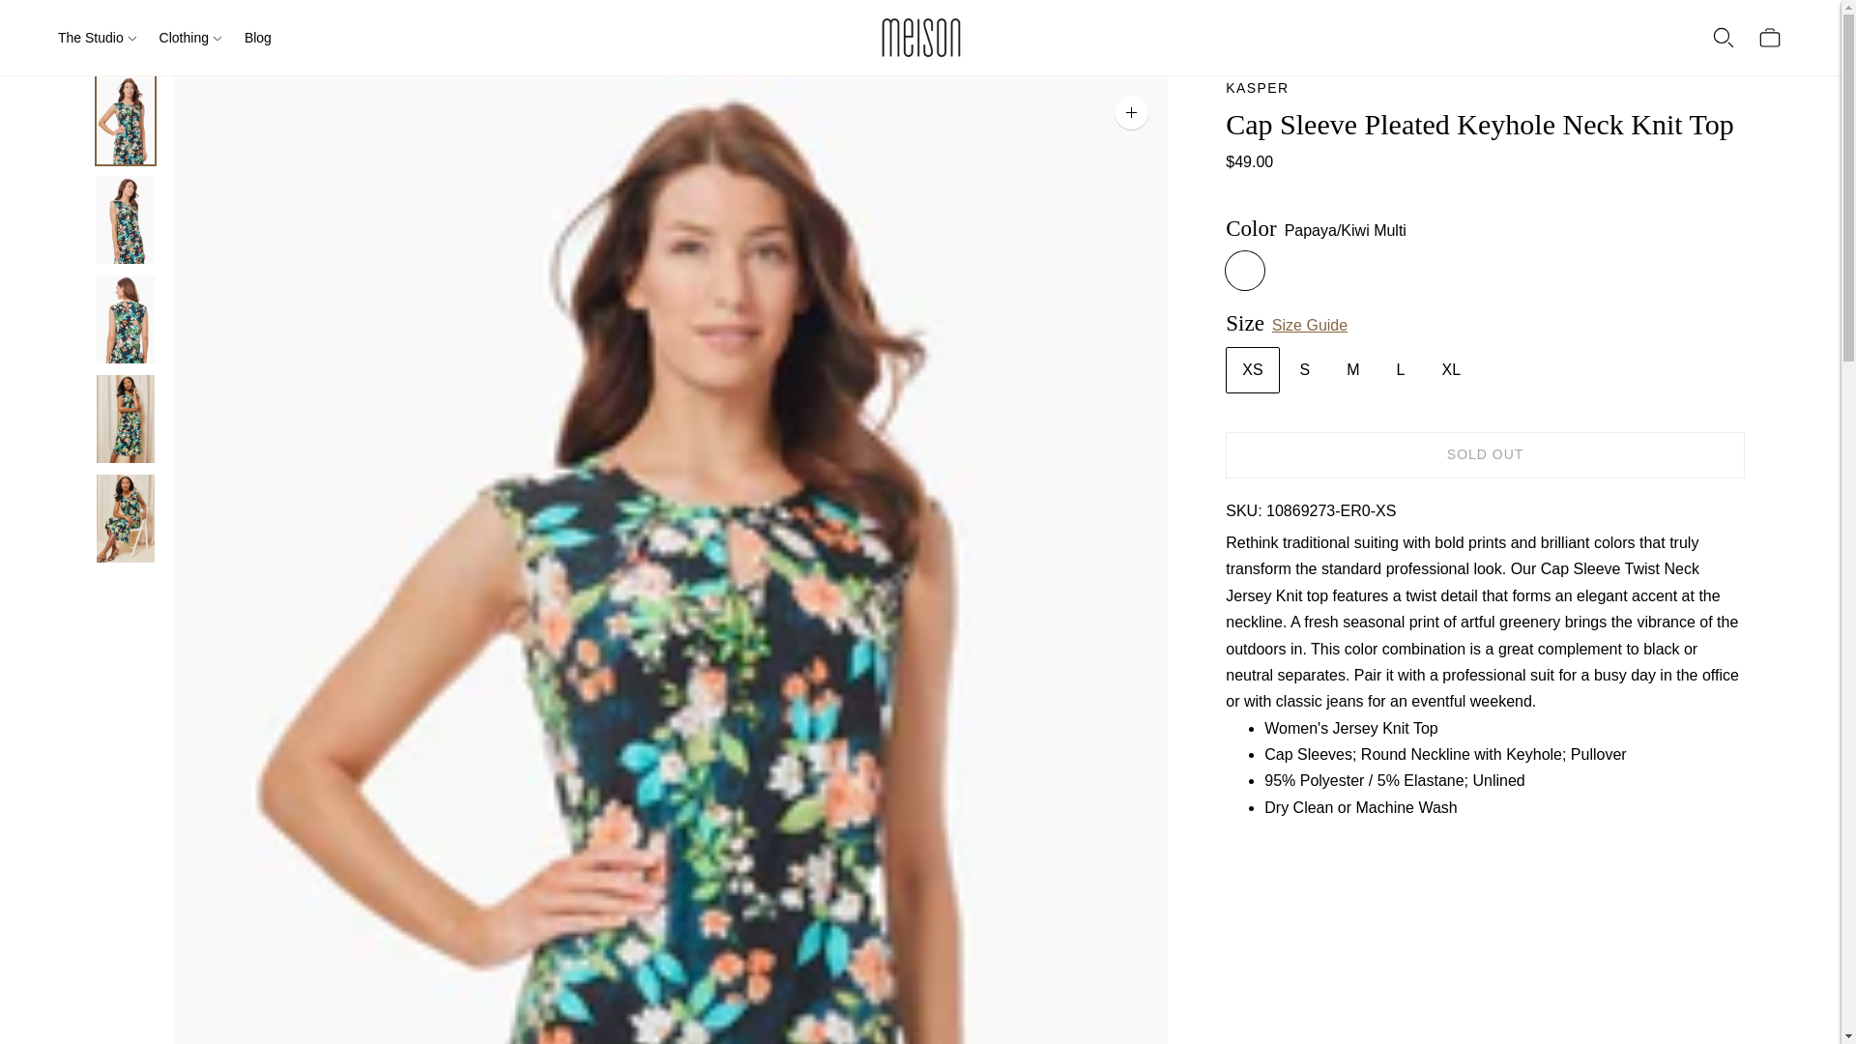  I want to click on The Studio, so click(97, 37).